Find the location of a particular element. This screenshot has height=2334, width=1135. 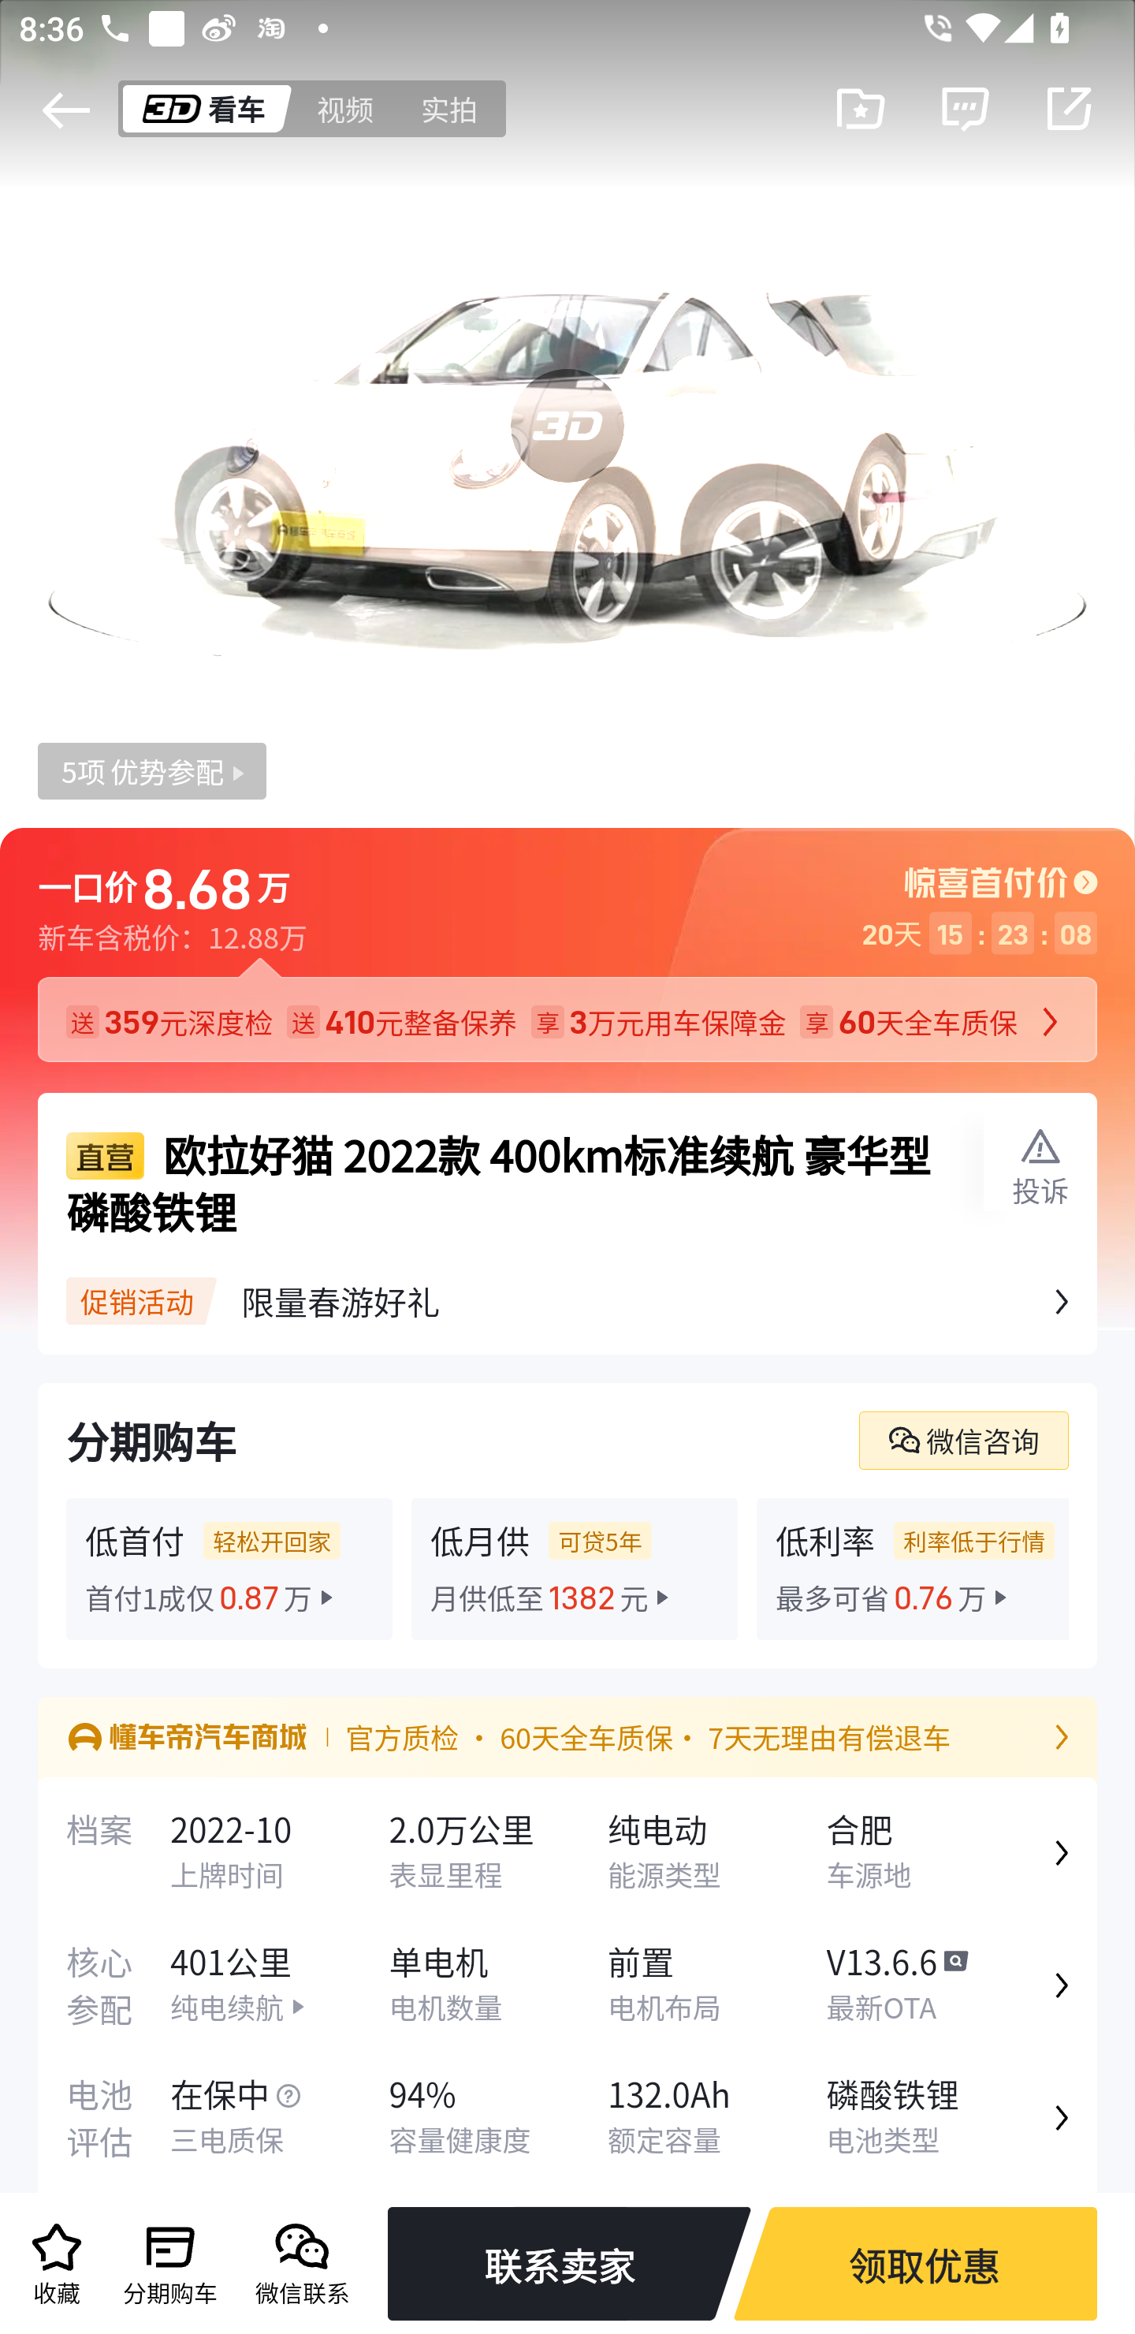

送359元深度检送410元整备保养享3万元用车保障金享60天全车质保 is located at coordinates (567, 1009).